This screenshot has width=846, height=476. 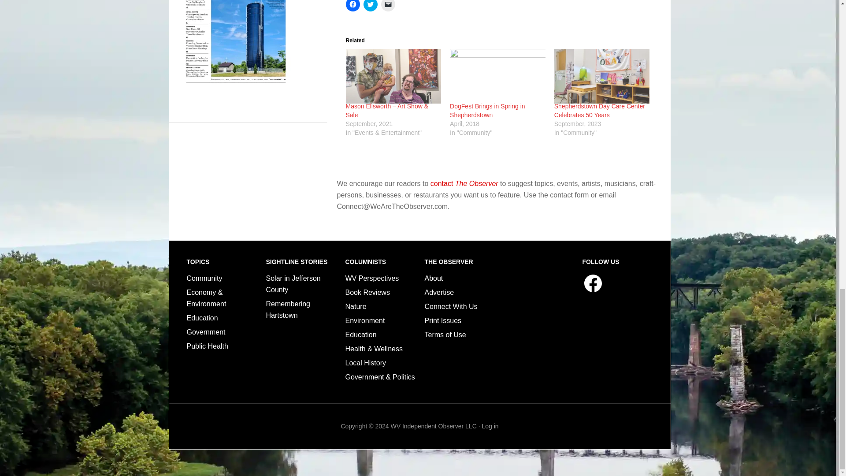 What do you see at coordinates (352, 5) in the screenshot?
I see `Click to share on Facebook` at bounding box center [352, 5].